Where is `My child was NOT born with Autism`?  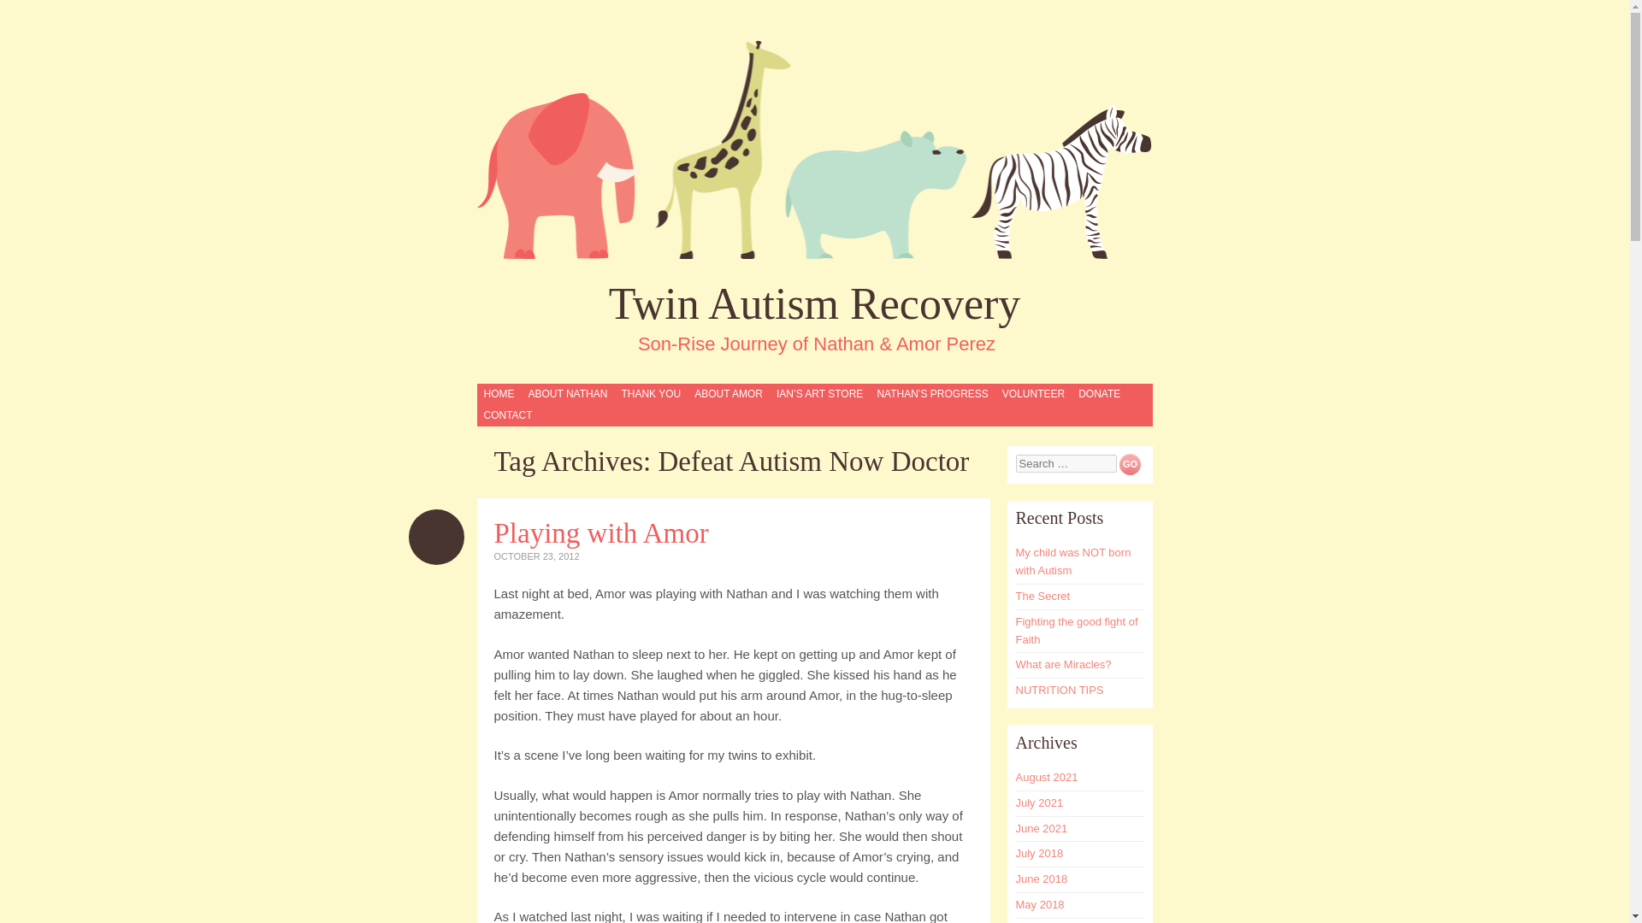 My child was NOT born with Autism is located at coordinates (1073, 561).